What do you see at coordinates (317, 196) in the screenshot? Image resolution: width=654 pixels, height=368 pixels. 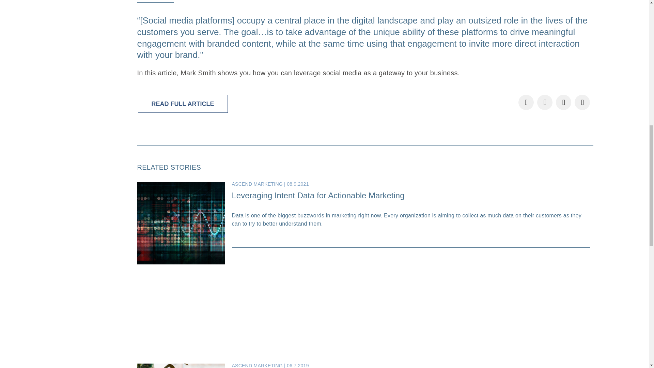 I see `Leveraging Intent Data for Actionable Marketing` at bounding box center [317, 196].